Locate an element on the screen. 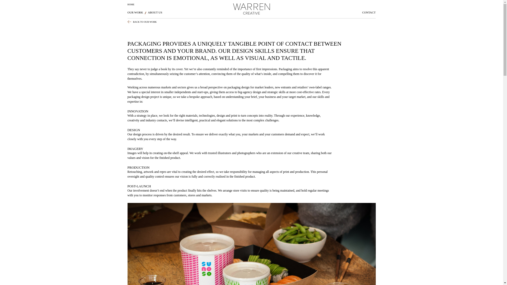  BACK TO OUR WORK is located at coordinates (142, 22).